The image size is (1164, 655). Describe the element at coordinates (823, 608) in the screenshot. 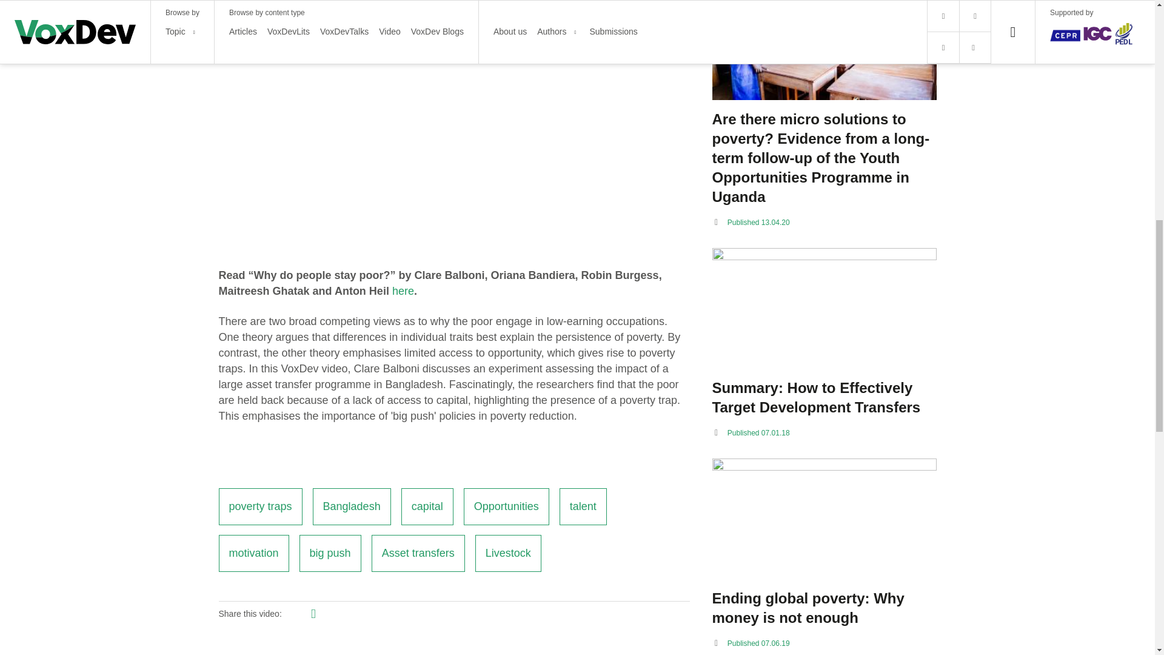

I see `Ending global poverty: Why money is not enough` at that location.